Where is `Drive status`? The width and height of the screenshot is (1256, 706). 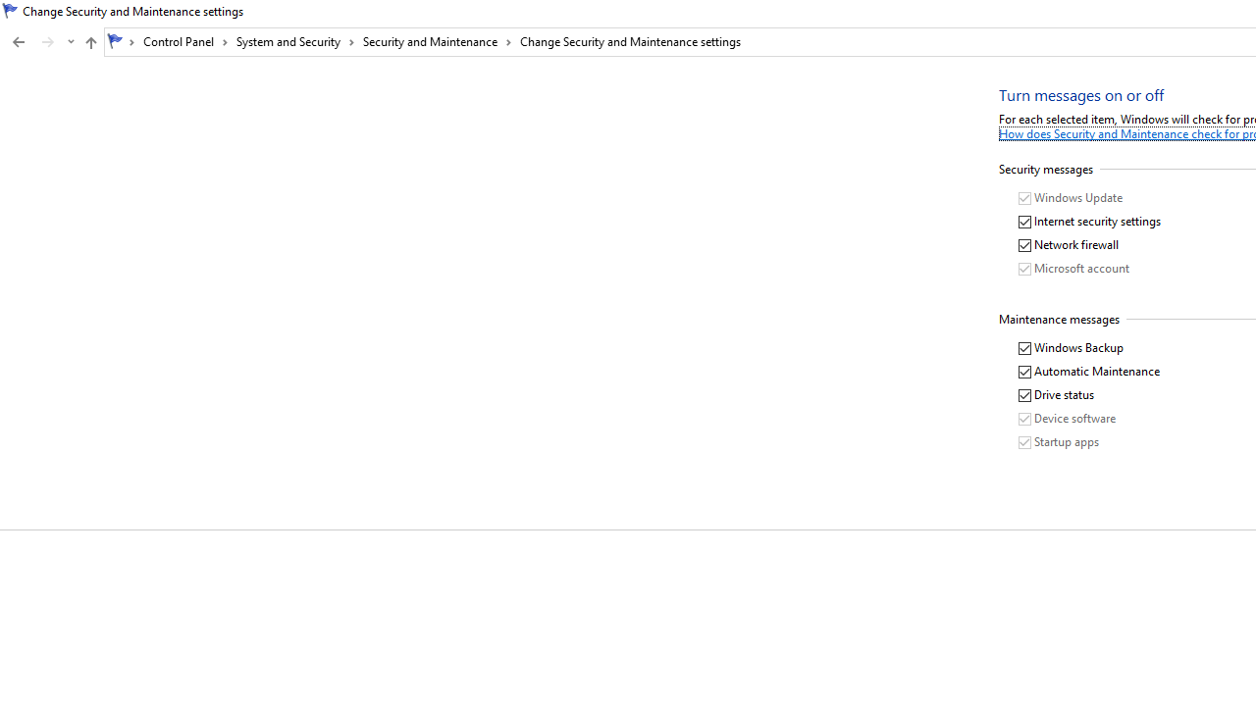 Drive status is located at coordinates (1058, 395).